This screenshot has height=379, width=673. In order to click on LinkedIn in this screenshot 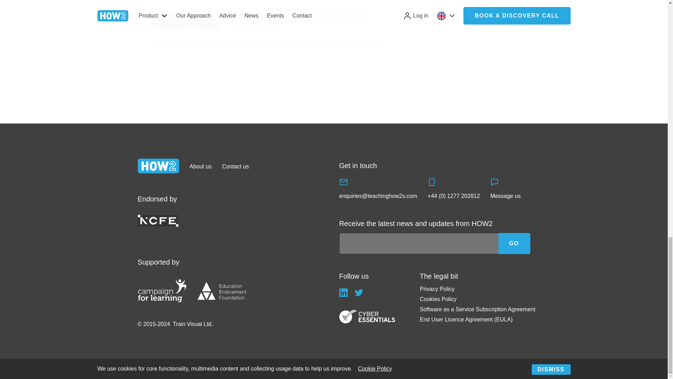, I will do `click(344, 292)`.